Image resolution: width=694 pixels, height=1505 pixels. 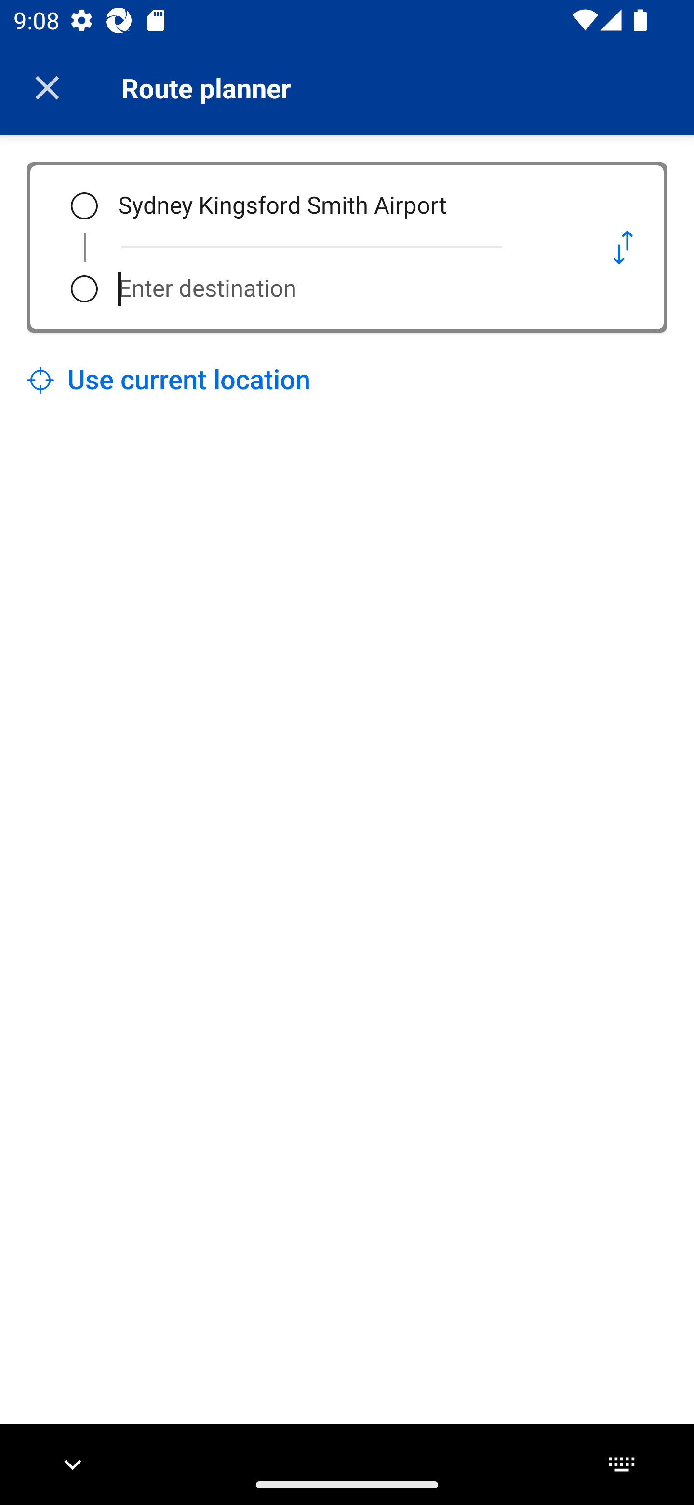 I want to click on Enter destination, so click(x=340, y=288).